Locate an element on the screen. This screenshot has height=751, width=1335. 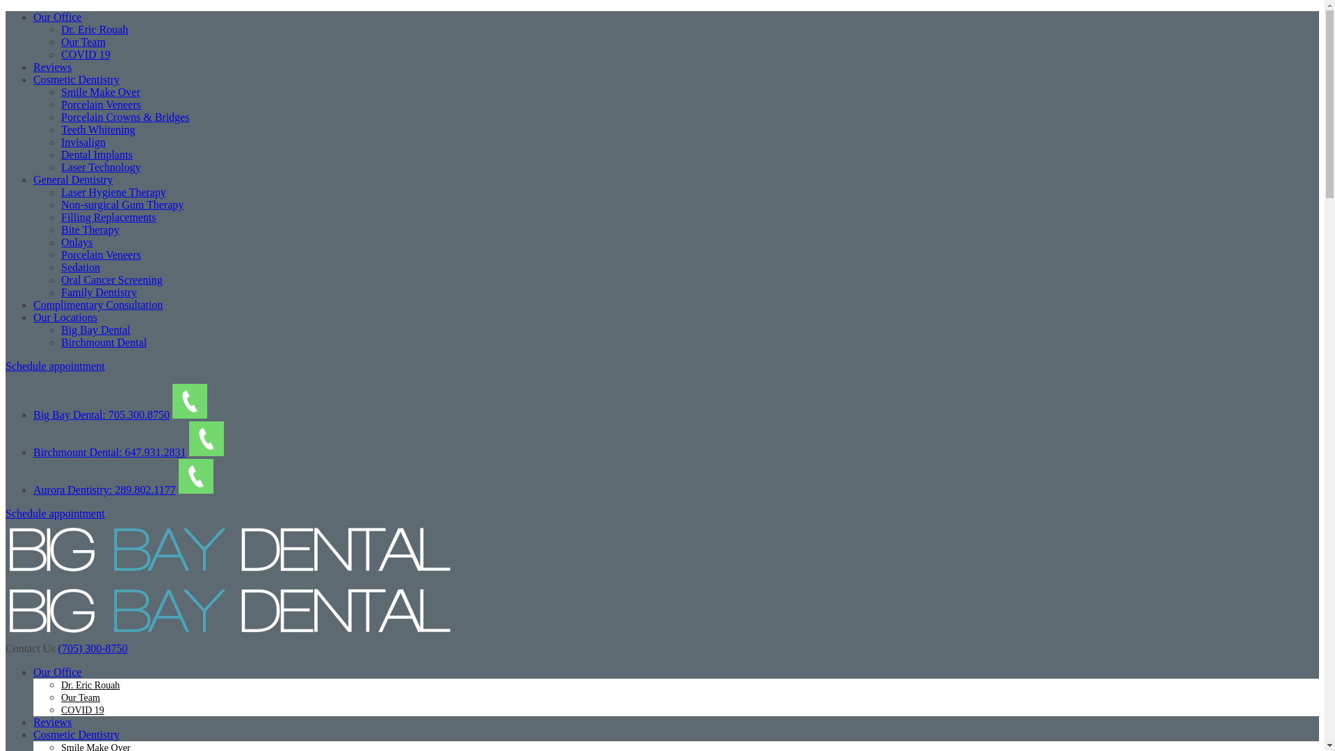
Complimentary Consultation is located at coordinates (98, 305).